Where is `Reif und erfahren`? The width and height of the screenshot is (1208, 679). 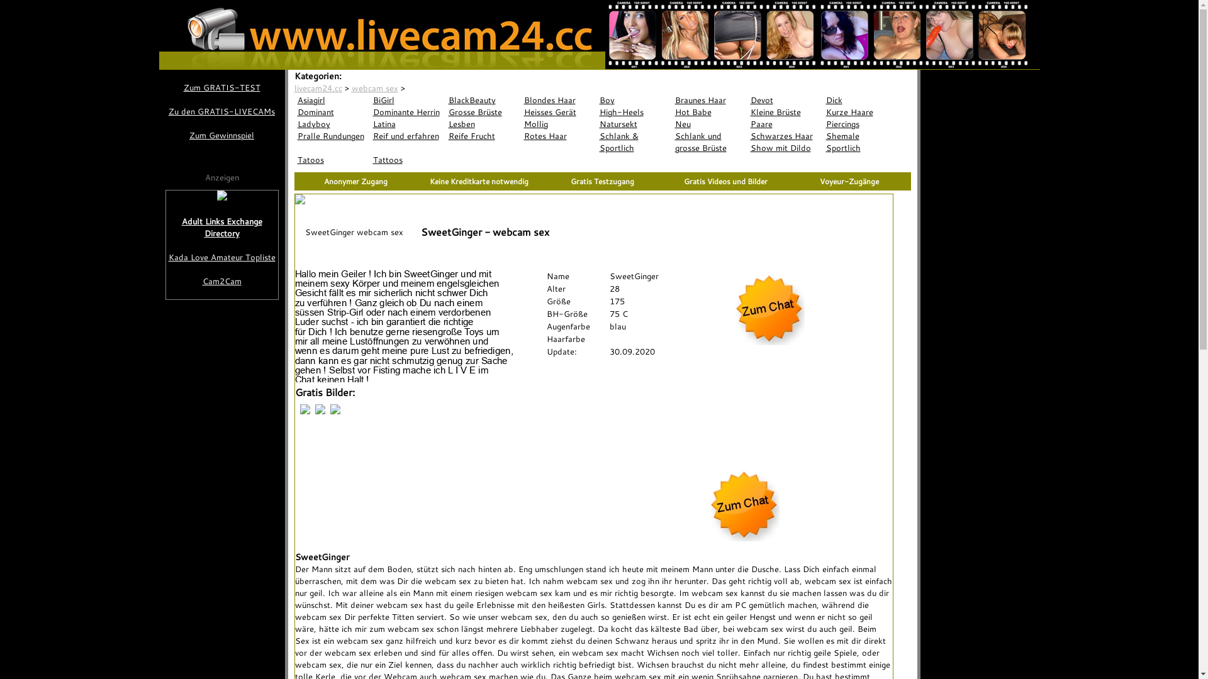
Reif und erfahren is located at coordinates (408, 136).